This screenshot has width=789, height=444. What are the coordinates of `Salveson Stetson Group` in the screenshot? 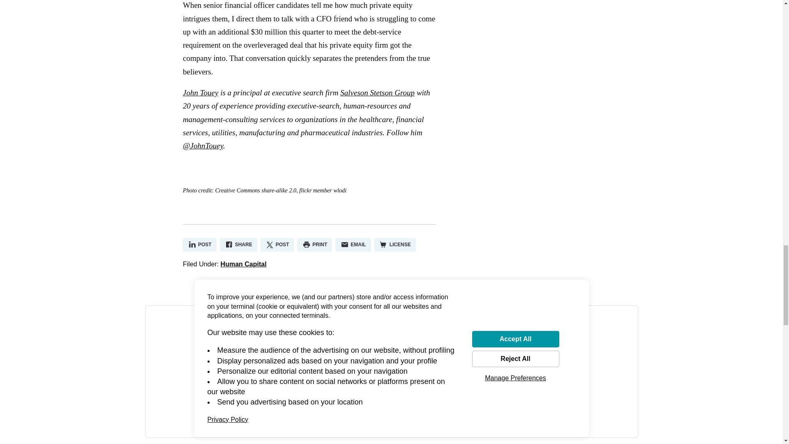 It's located at (377, 92).